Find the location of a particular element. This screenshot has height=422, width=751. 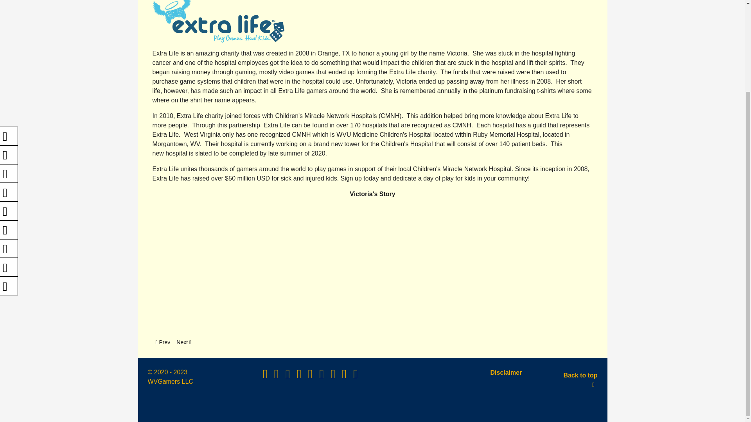

TikTok is located at coordinates (9, 155).